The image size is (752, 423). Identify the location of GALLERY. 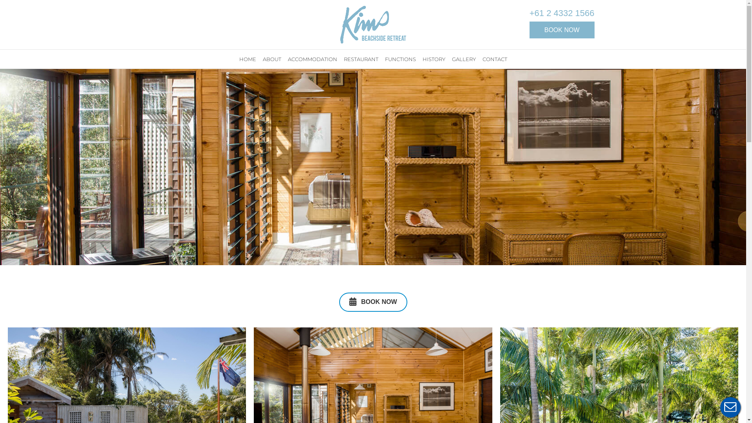
(464, 59).